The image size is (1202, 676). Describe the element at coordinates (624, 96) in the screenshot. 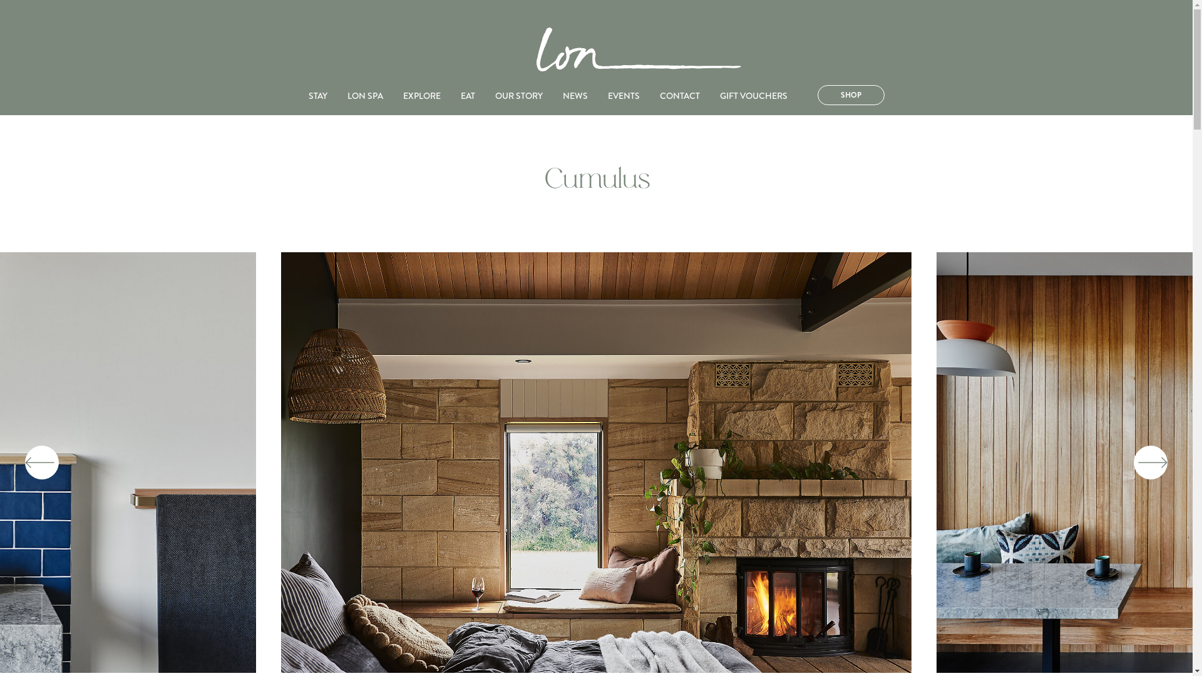

I see `EVENTS` at that location.